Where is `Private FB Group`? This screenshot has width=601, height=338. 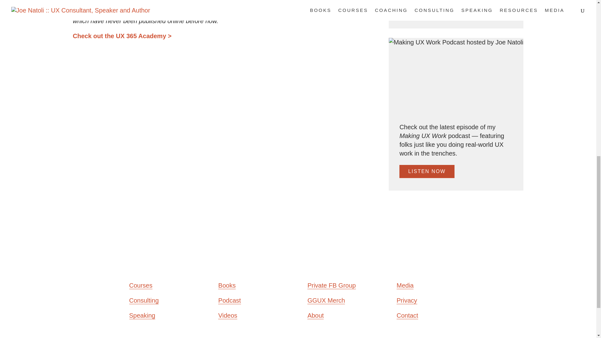
Private FB Group is located at coordinates (331, 285).